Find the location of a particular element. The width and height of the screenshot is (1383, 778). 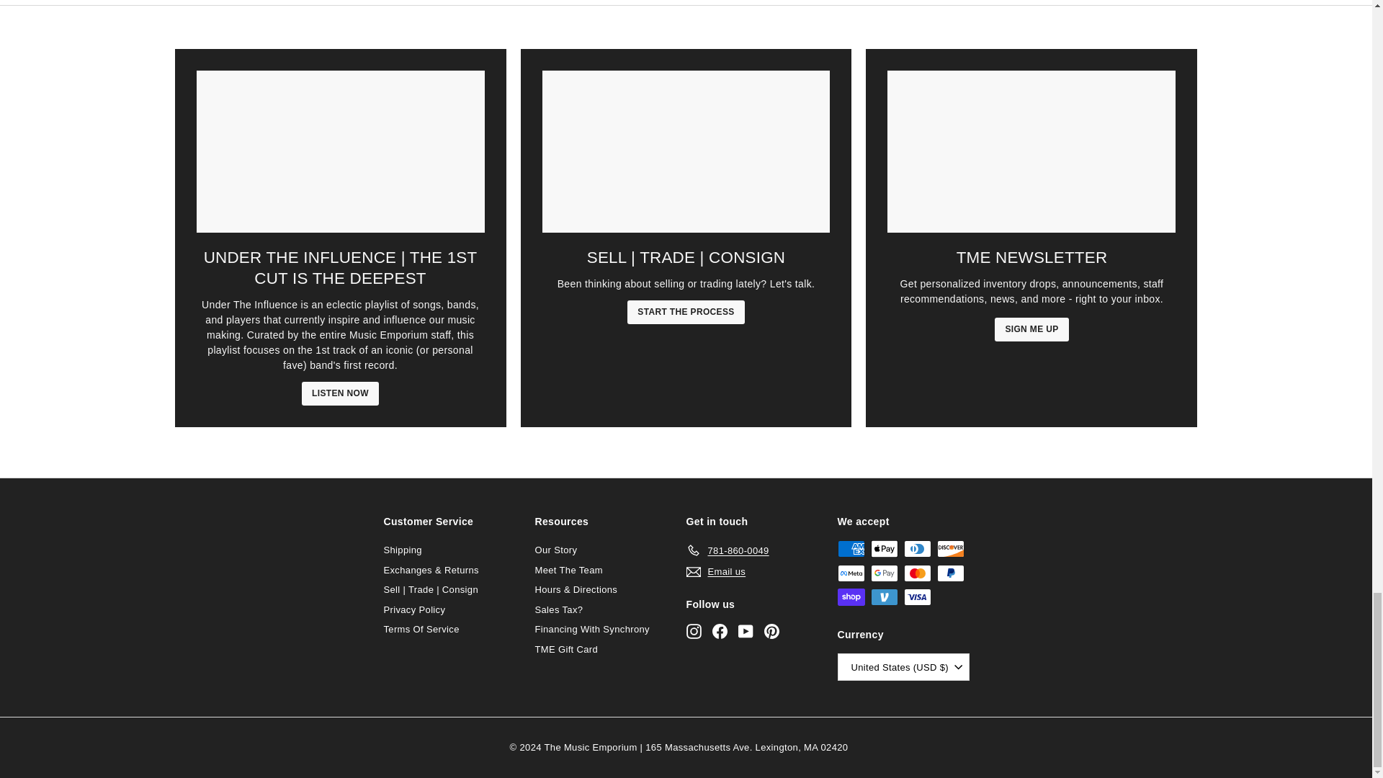

PayPal is located at coordinates (949, 573).